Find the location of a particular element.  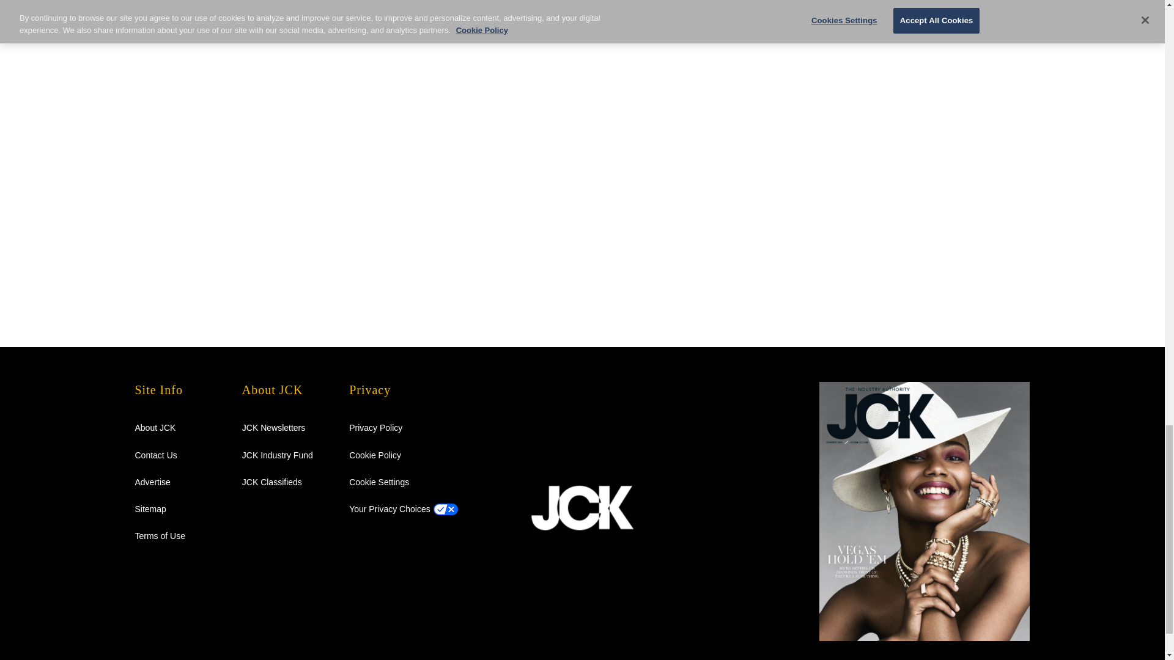

3rd party ad content is located at coordinates (836, 61).